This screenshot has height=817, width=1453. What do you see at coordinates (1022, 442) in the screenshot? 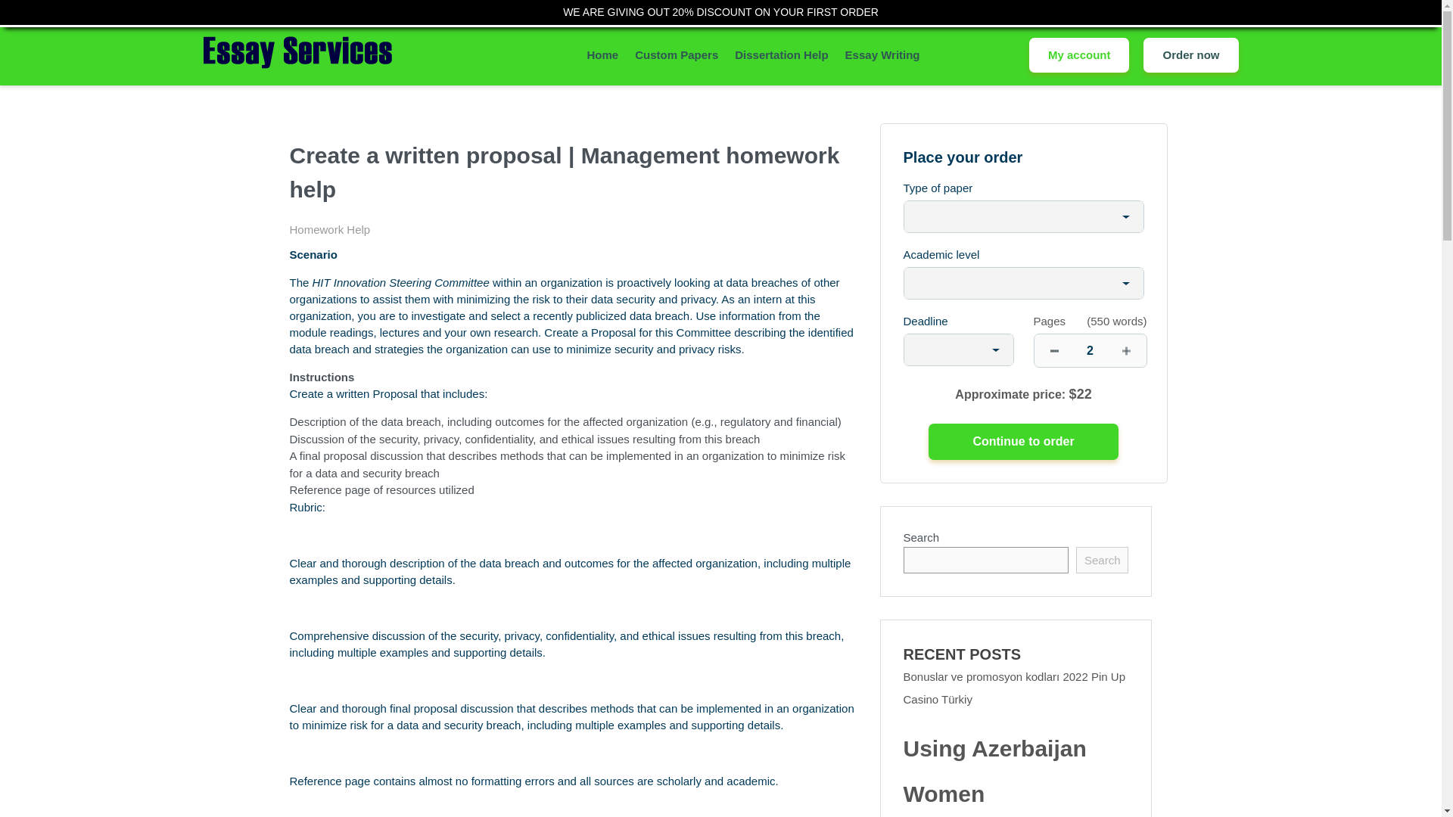
I see `Continue to order` at bounding box center [1022, 442].